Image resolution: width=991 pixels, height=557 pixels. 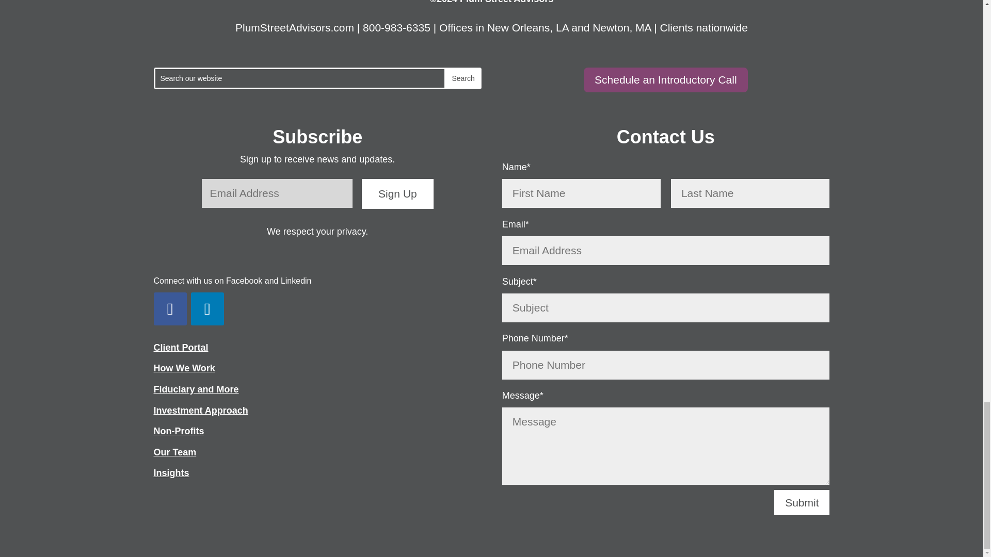 I want to click on Follow on LinkedIn, so click(x=207, y=308).